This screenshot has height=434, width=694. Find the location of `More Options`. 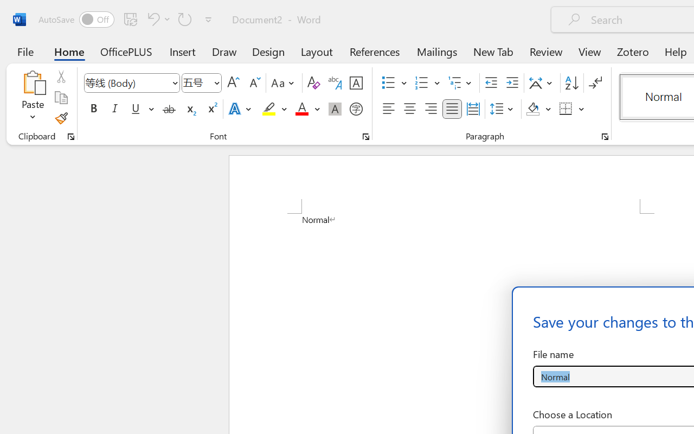

More Options is located at coordinates (582, 109).